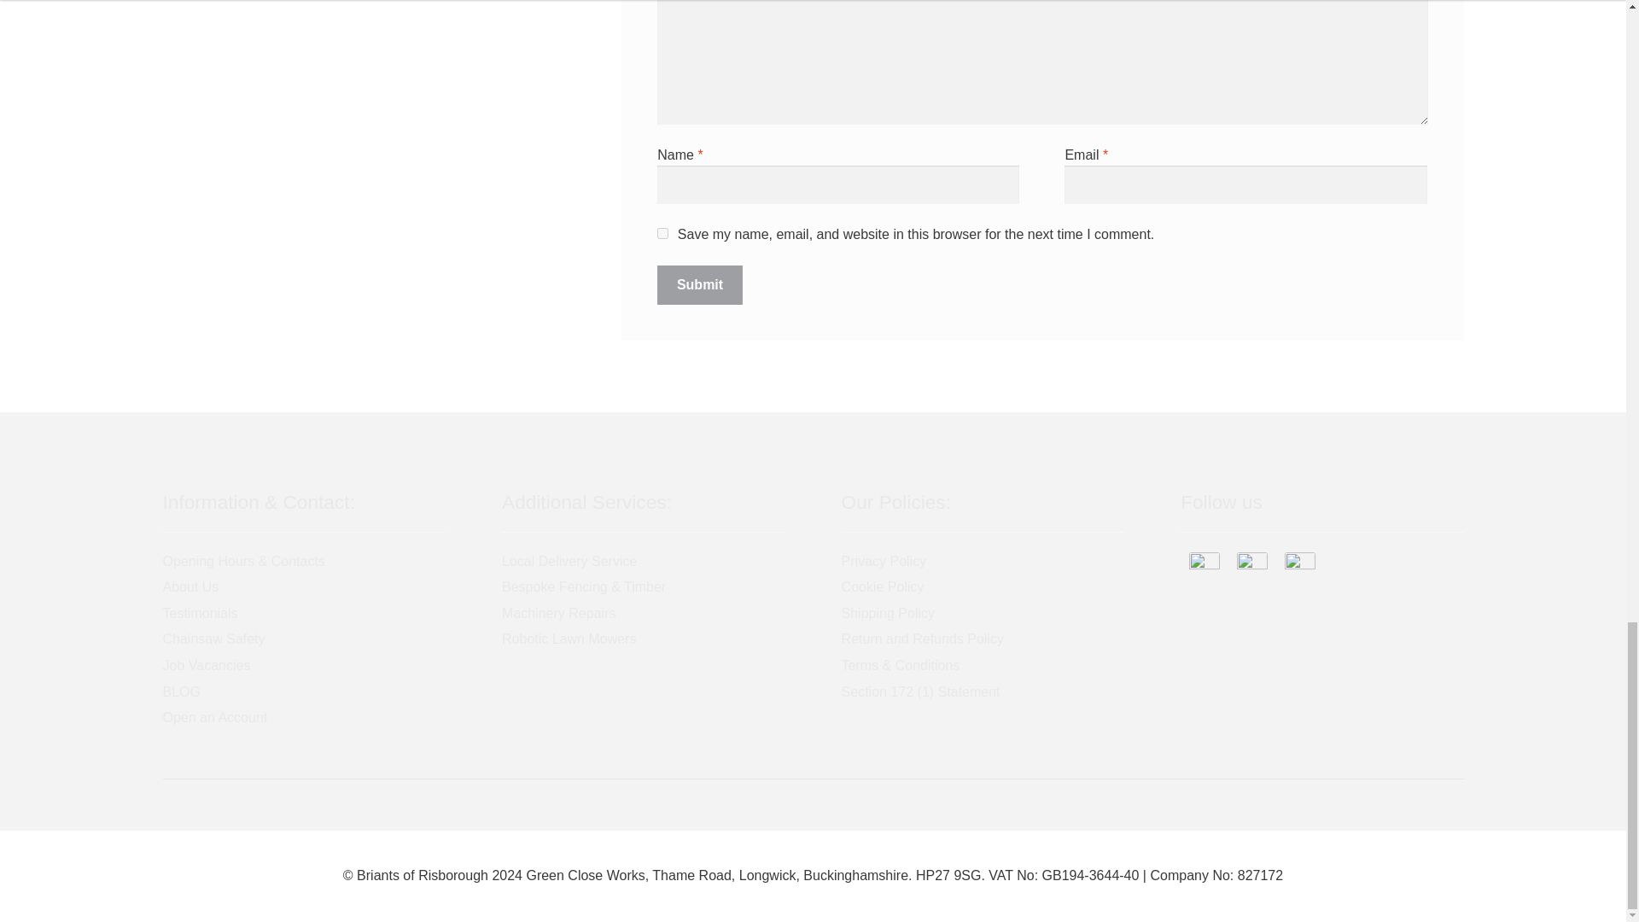  Describe the element at coordinates (190, 586) in the screenshot. I see `About Us` at that location.